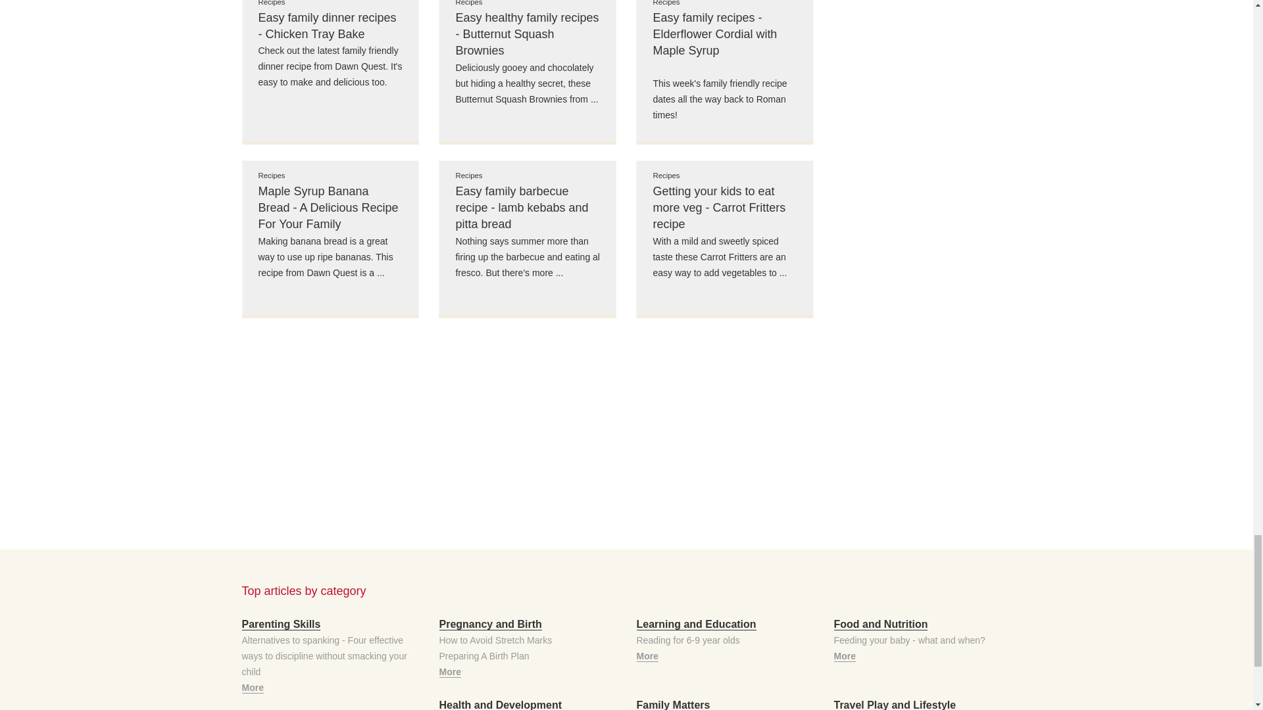 The image size is (1263, 710). Describe the element at coordinates (528, 5) in the screenshot. I see `Recipes` at that location.